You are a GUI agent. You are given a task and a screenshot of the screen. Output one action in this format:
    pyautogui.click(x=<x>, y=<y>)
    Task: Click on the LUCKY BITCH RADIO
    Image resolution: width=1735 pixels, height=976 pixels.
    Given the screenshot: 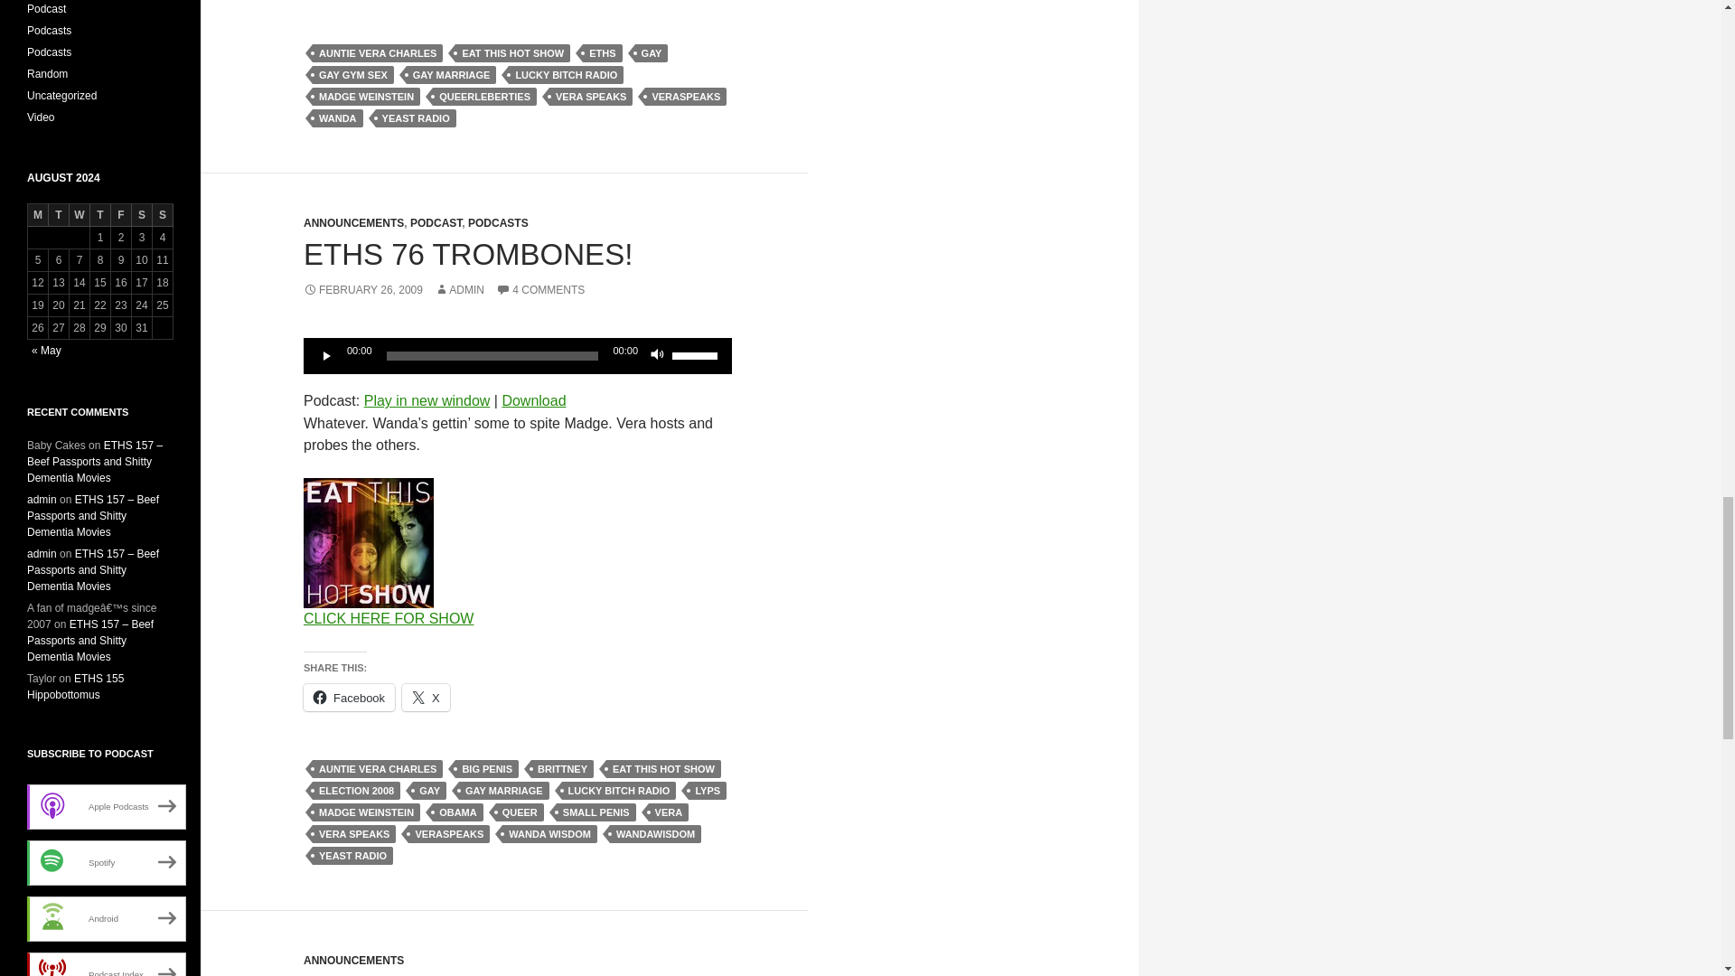 What is the action you would take?
    pyautogui.click(x=566, y=74)
    